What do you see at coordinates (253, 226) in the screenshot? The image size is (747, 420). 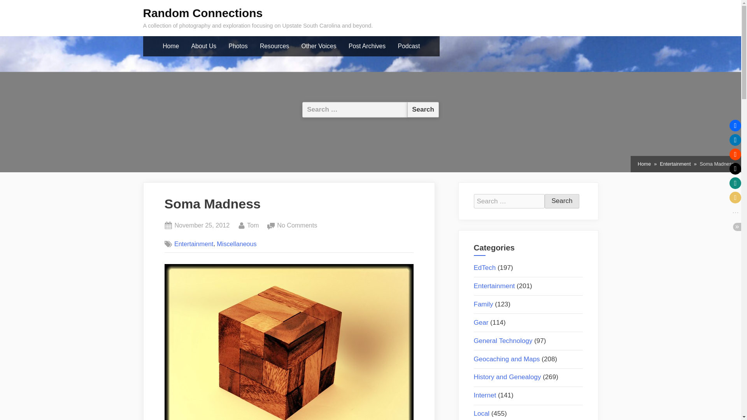 I see `Search` at bounding box center [253, 226].